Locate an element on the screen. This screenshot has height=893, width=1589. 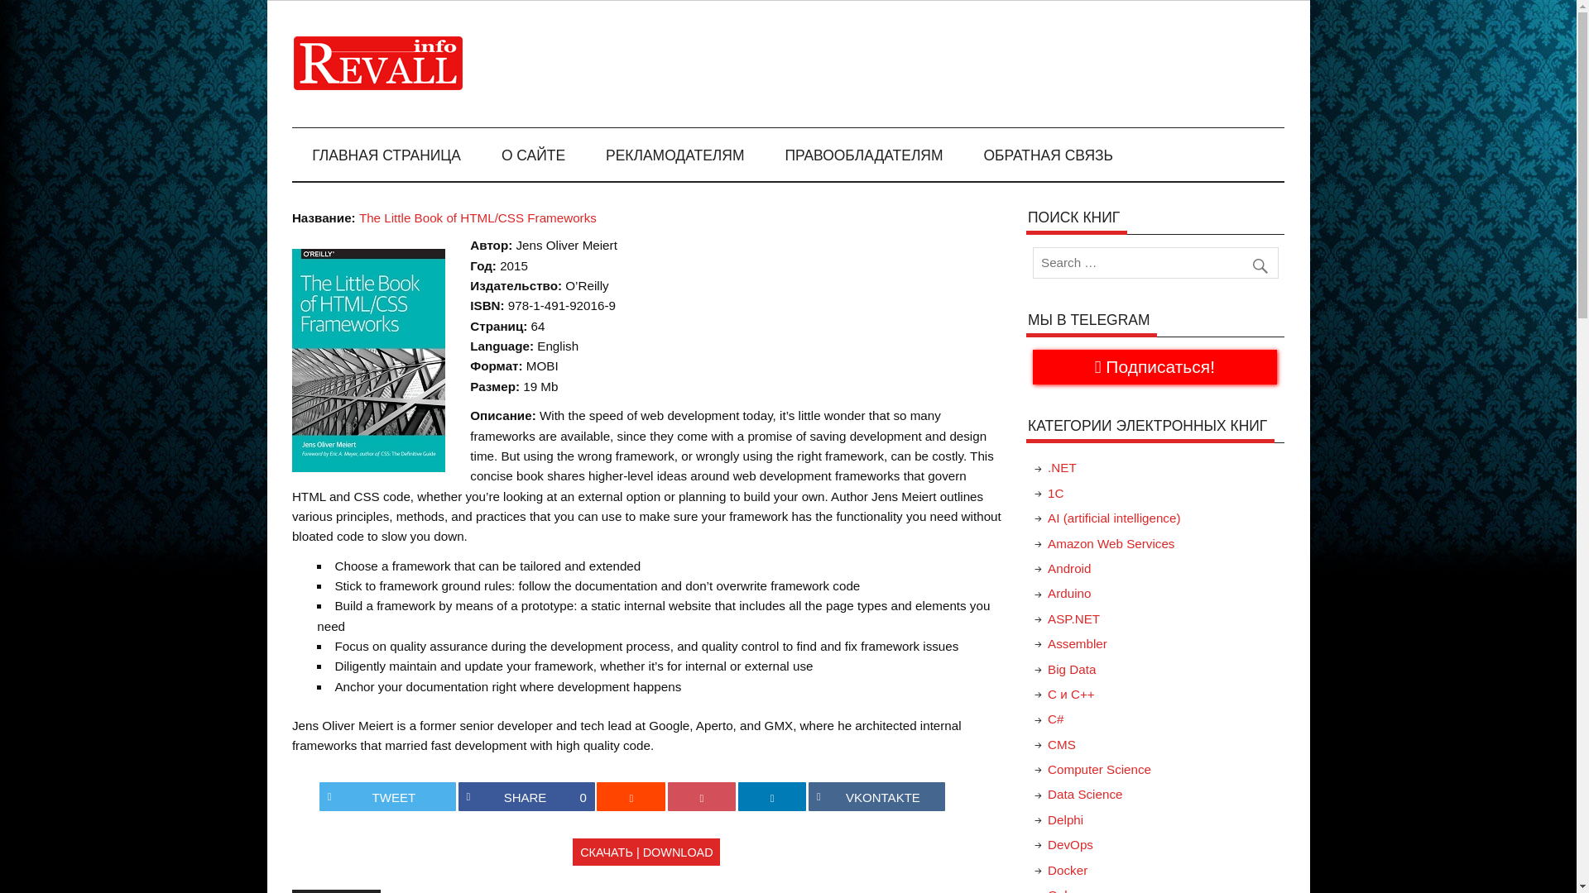
Share on Facebook is located at coordinates (526, 796).